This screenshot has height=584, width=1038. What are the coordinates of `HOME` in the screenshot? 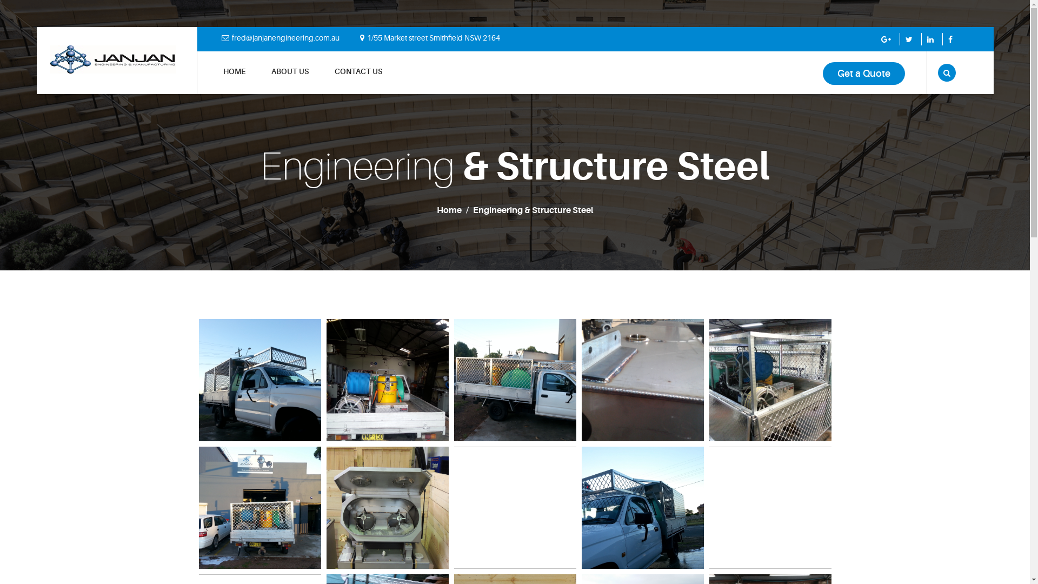 It's located at (234, 80).